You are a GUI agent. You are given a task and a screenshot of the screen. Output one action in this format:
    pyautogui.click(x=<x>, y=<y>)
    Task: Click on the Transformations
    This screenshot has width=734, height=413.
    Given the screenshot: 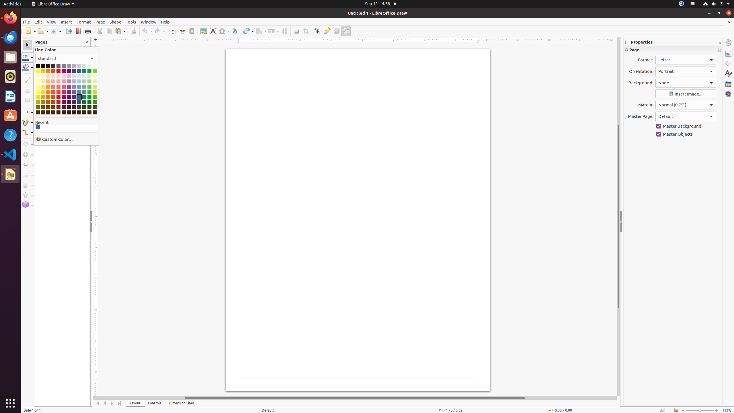 What is the action you would take?
    pyautogui.click(x=248, y=31)
    